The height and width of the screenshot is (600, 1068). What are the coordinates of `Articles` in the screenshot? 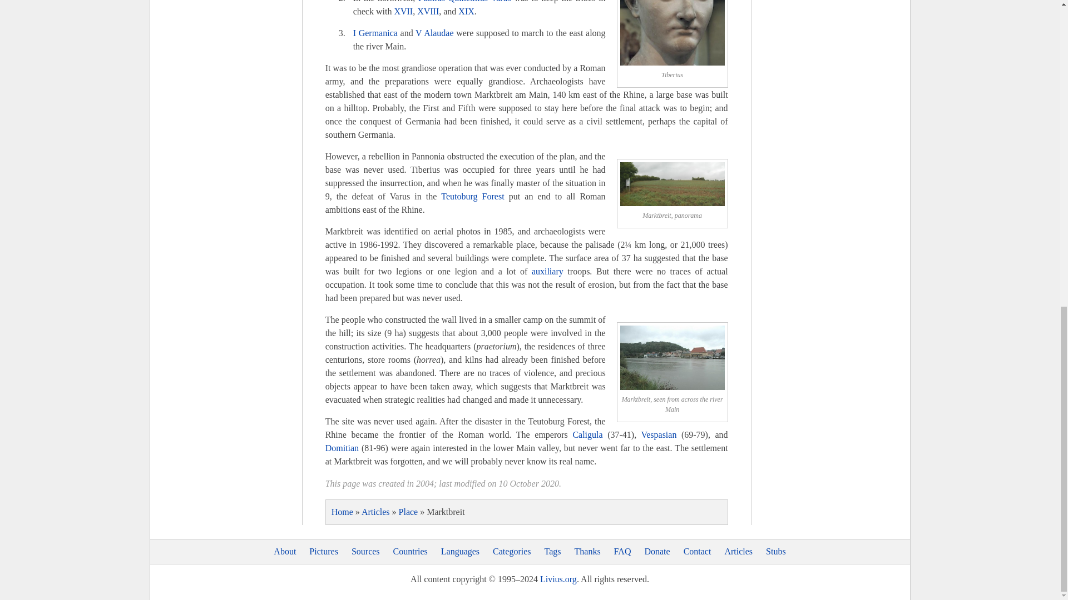 It's located at (375, 511).